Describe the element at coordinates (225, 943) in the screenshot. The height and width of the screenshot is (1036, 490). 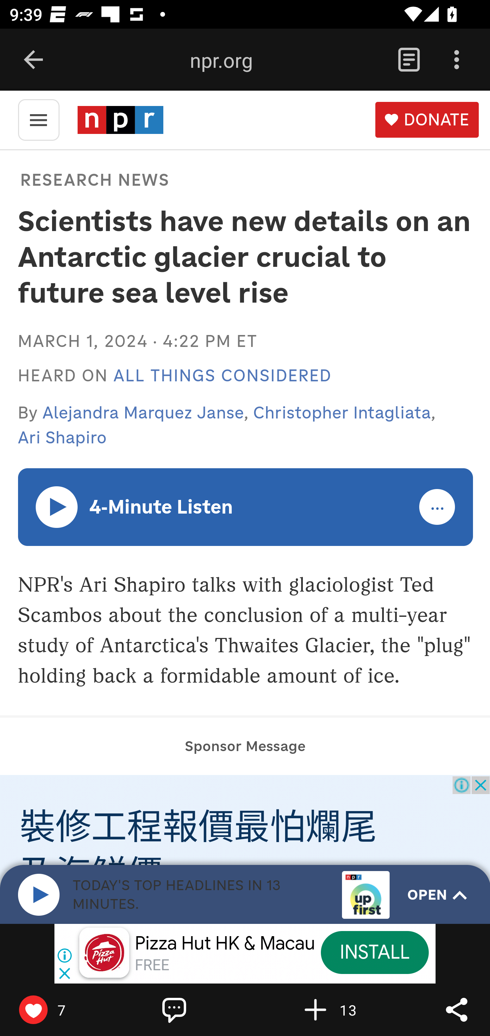
I see `Pizza Hut HK & Macau` at that location.